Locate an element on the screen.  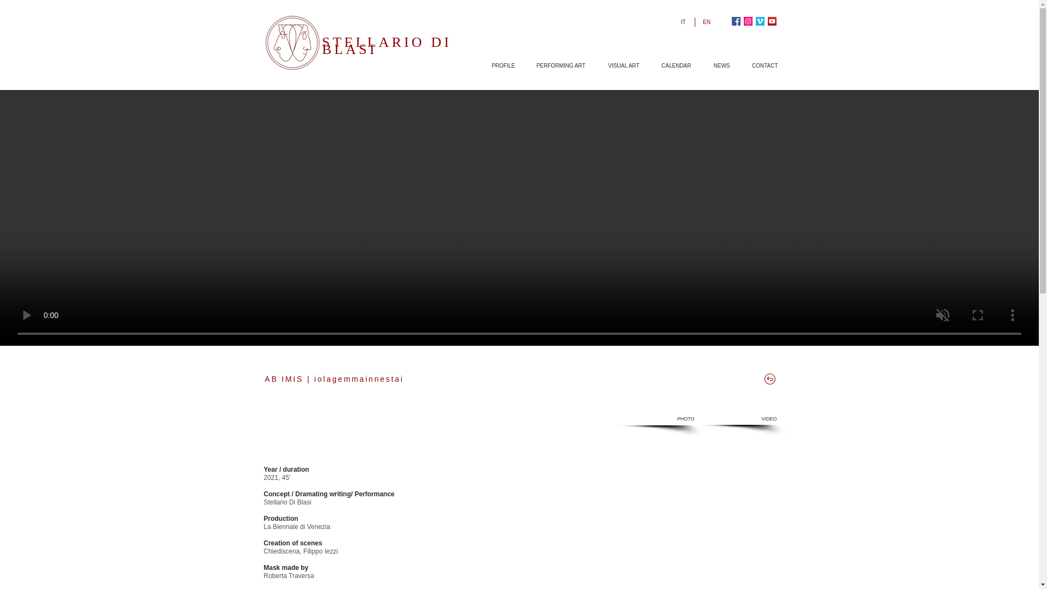
VISUAL ART is located at coordinates (618, 65).